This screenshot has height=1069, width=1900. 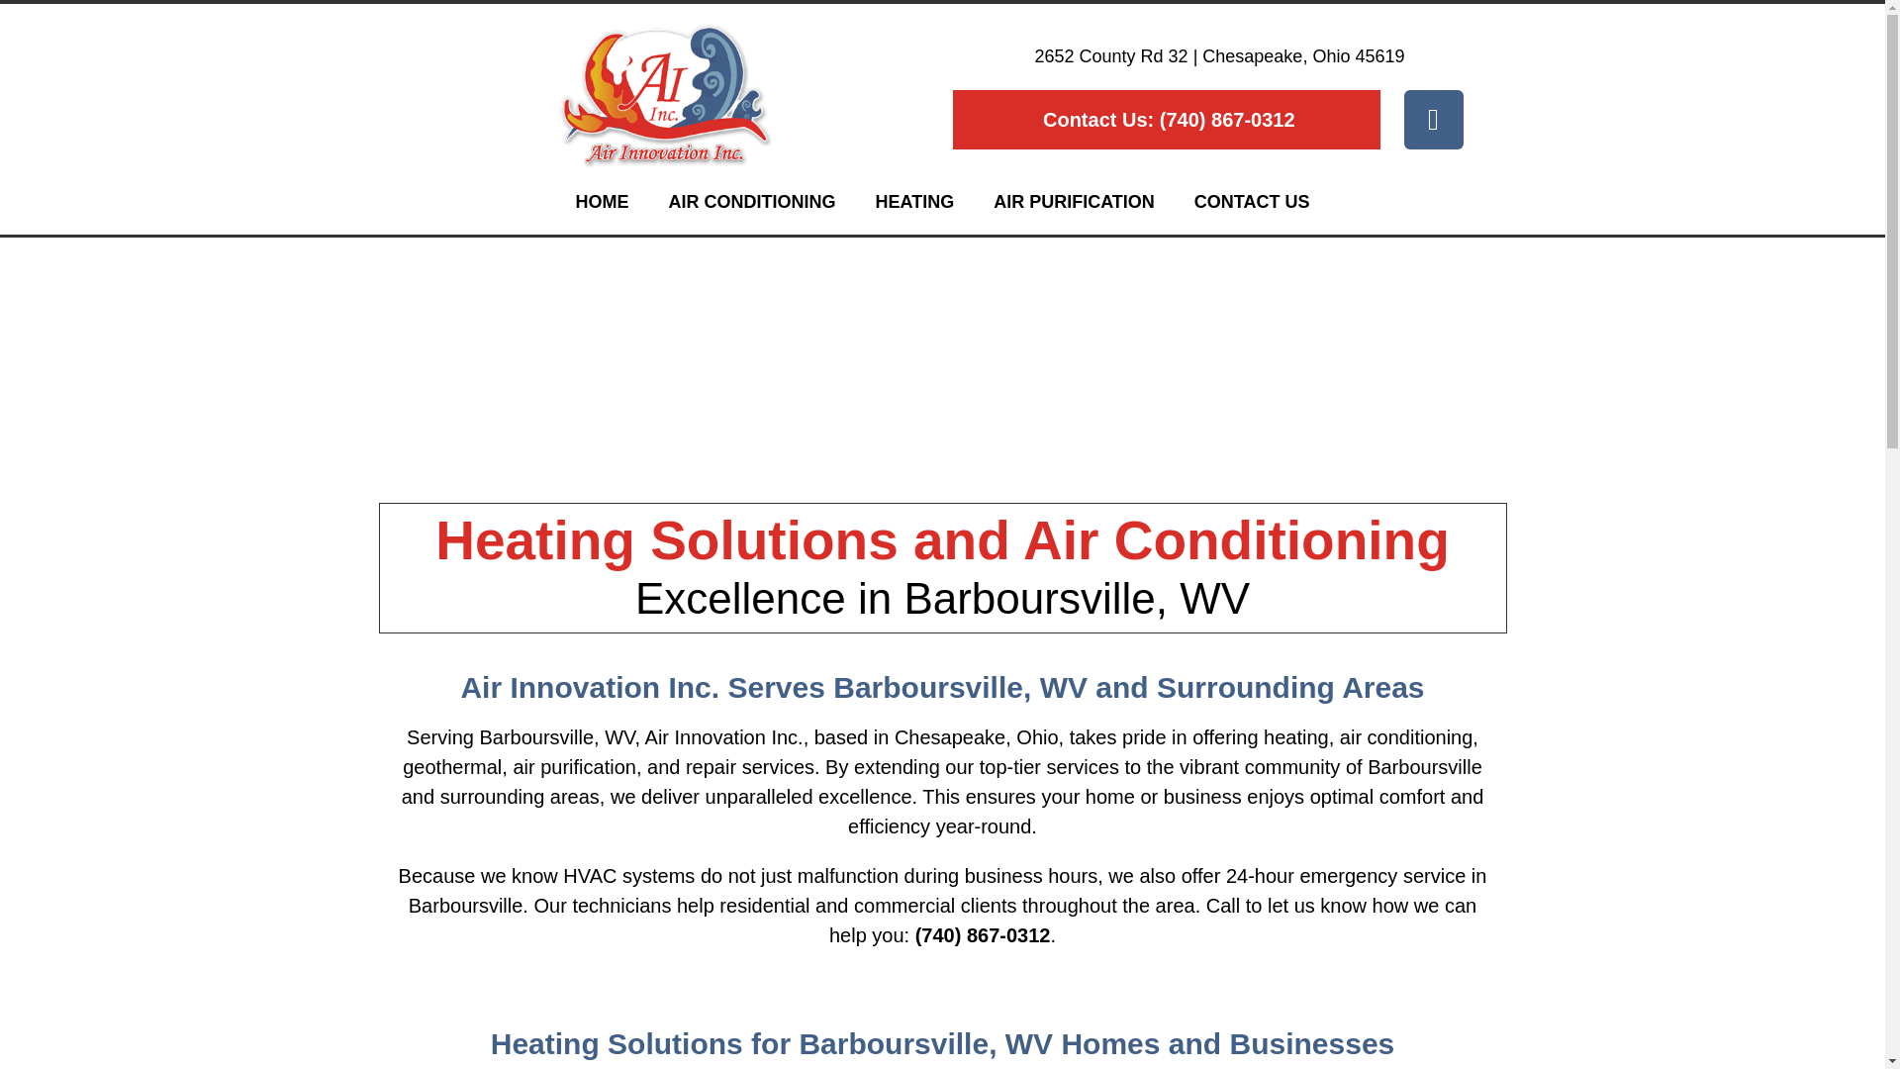 I want to click on AIR CONDITIONING, so click(x=751, y=202).